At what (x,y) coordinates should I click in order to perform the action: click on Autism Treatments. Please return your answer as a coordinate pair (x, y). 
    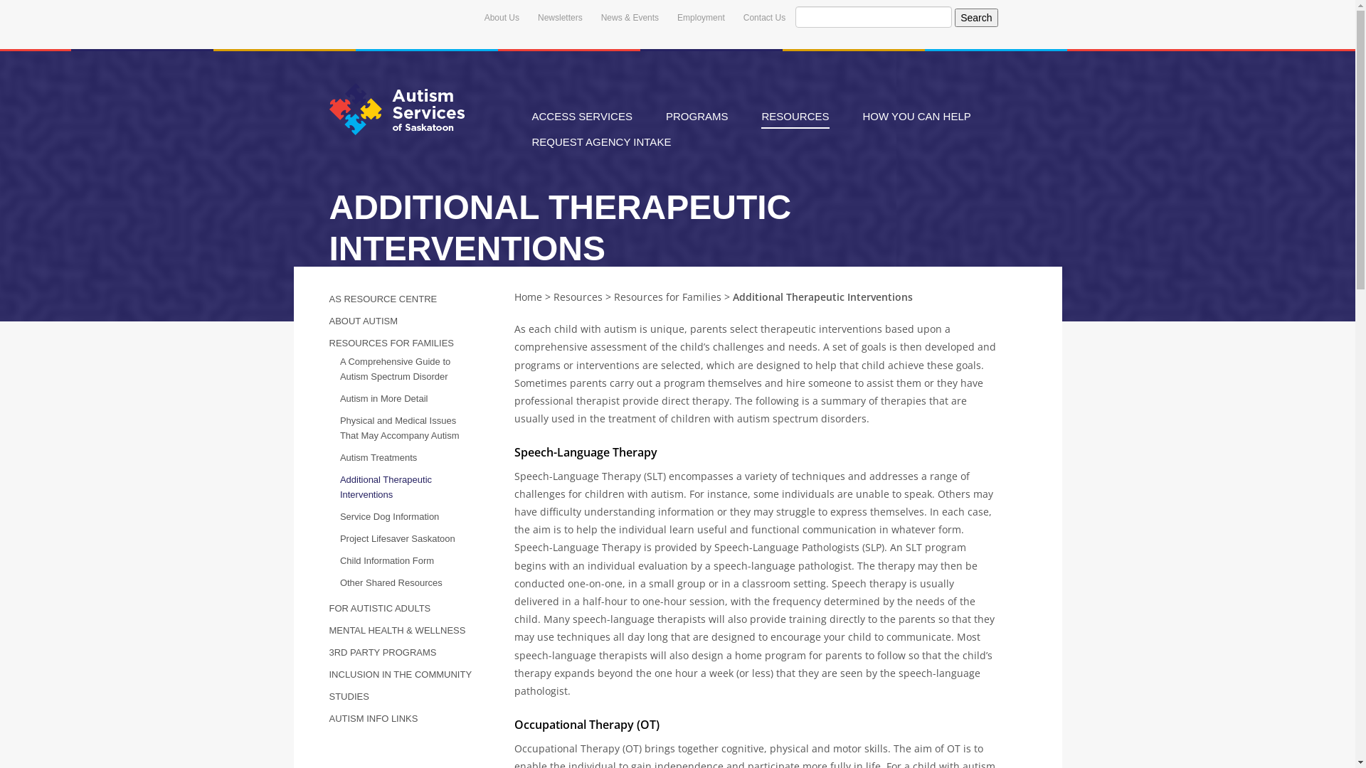
    Looking at the image, I should click on (378, 458).